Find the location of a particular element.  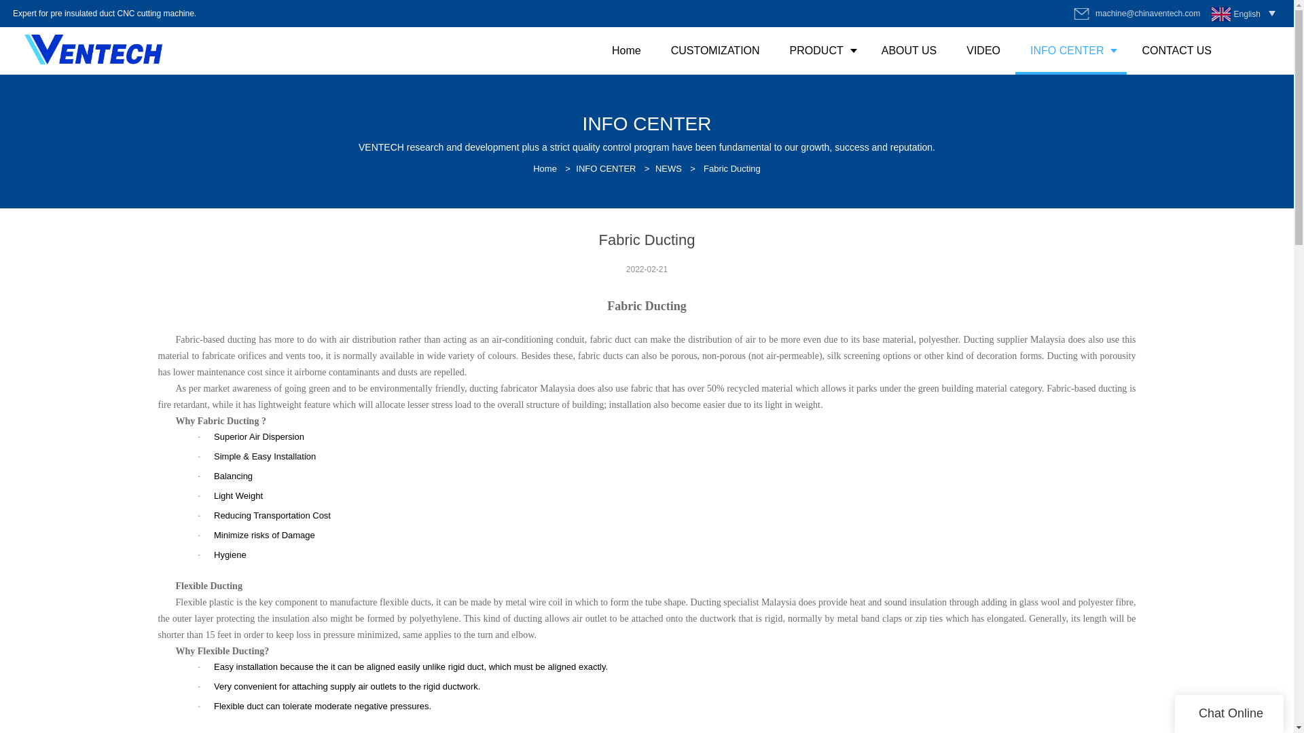

Home is located at coordinates (626, 50).